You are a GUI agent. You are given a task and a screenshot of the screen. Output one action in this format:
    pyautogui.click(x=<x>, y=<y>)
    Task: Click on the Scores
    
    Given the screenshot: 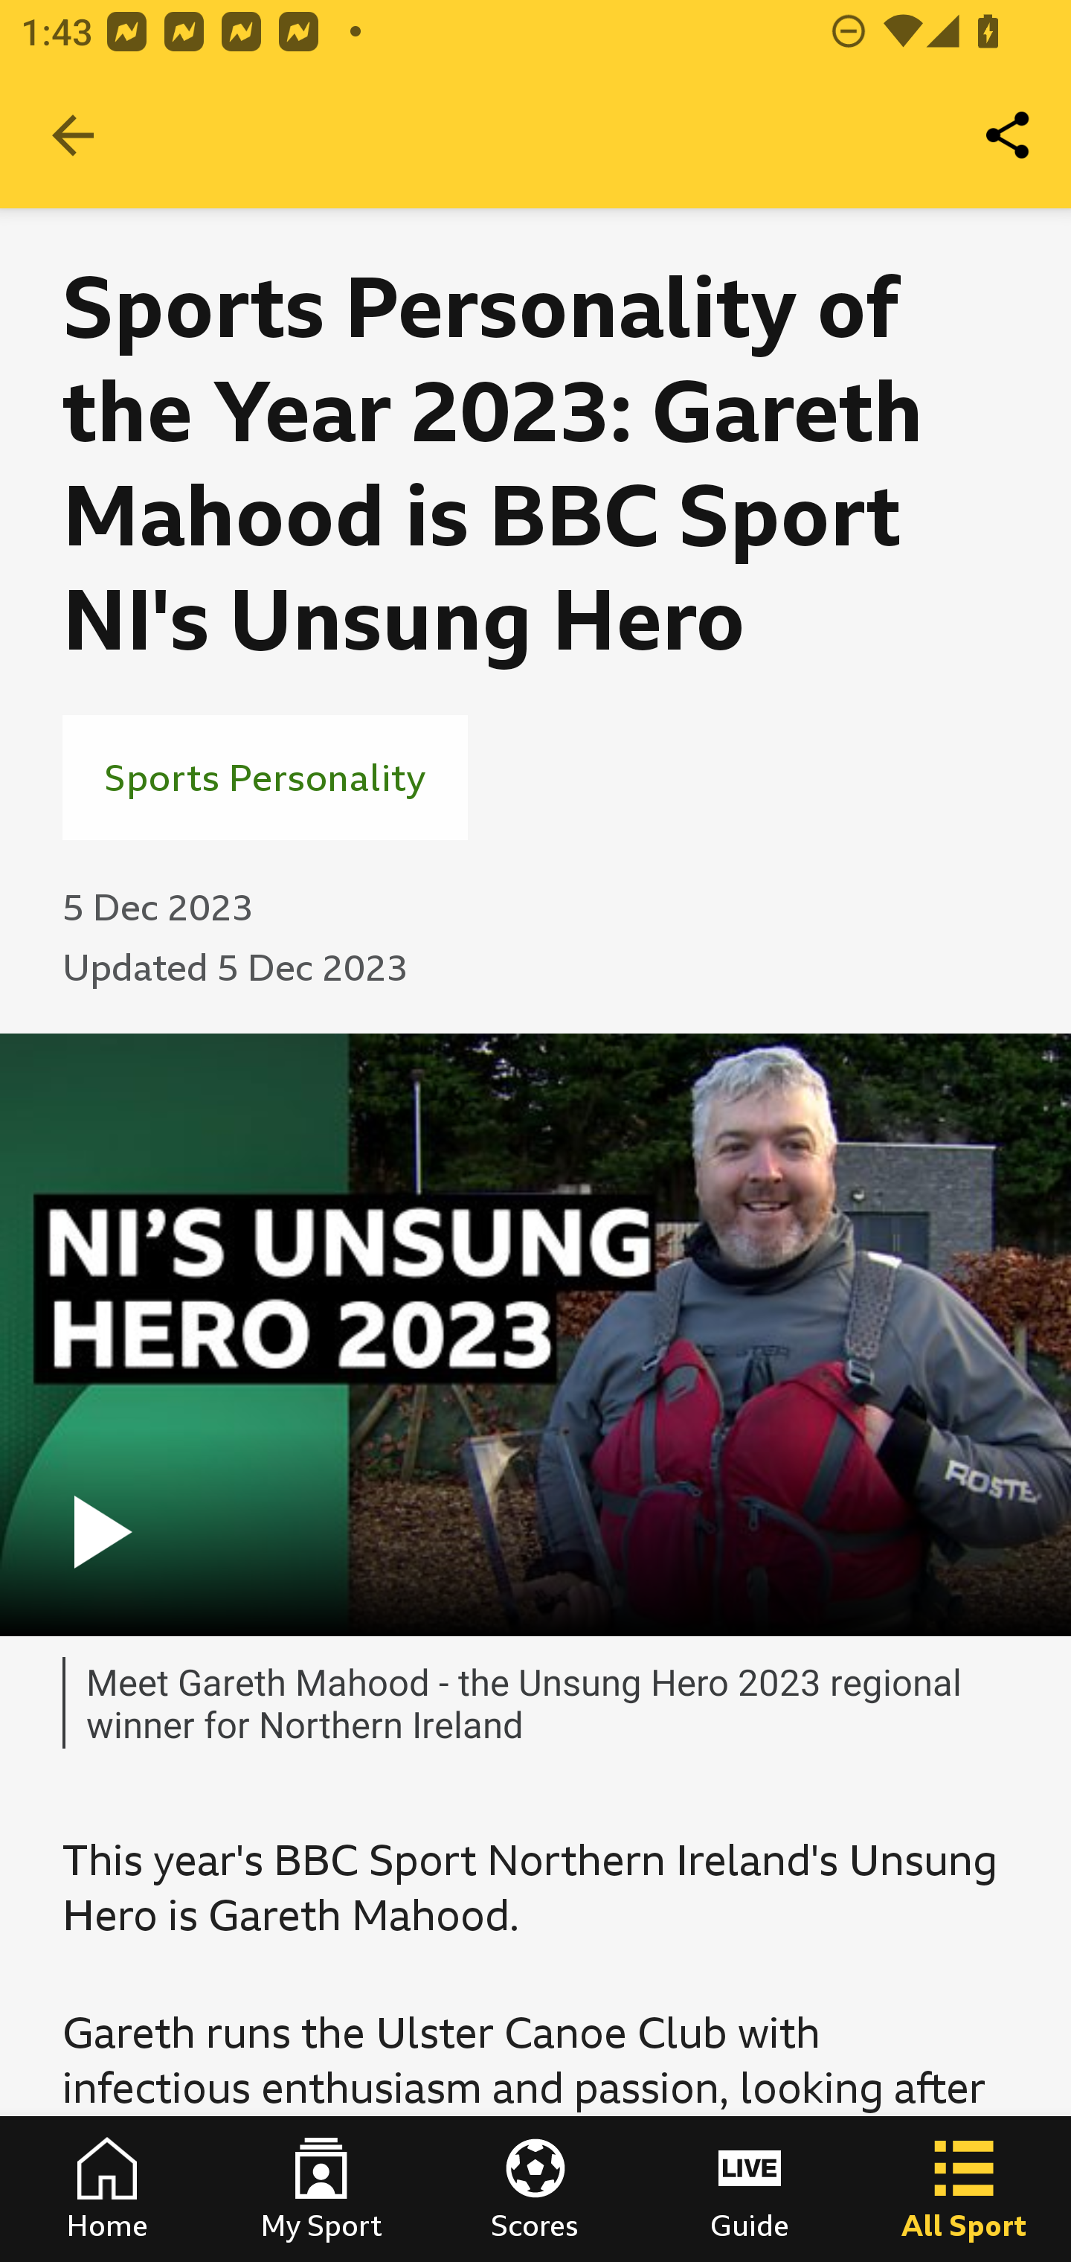 What is the action you would take?
    pyautogui.click(x=535, y=2189)
    